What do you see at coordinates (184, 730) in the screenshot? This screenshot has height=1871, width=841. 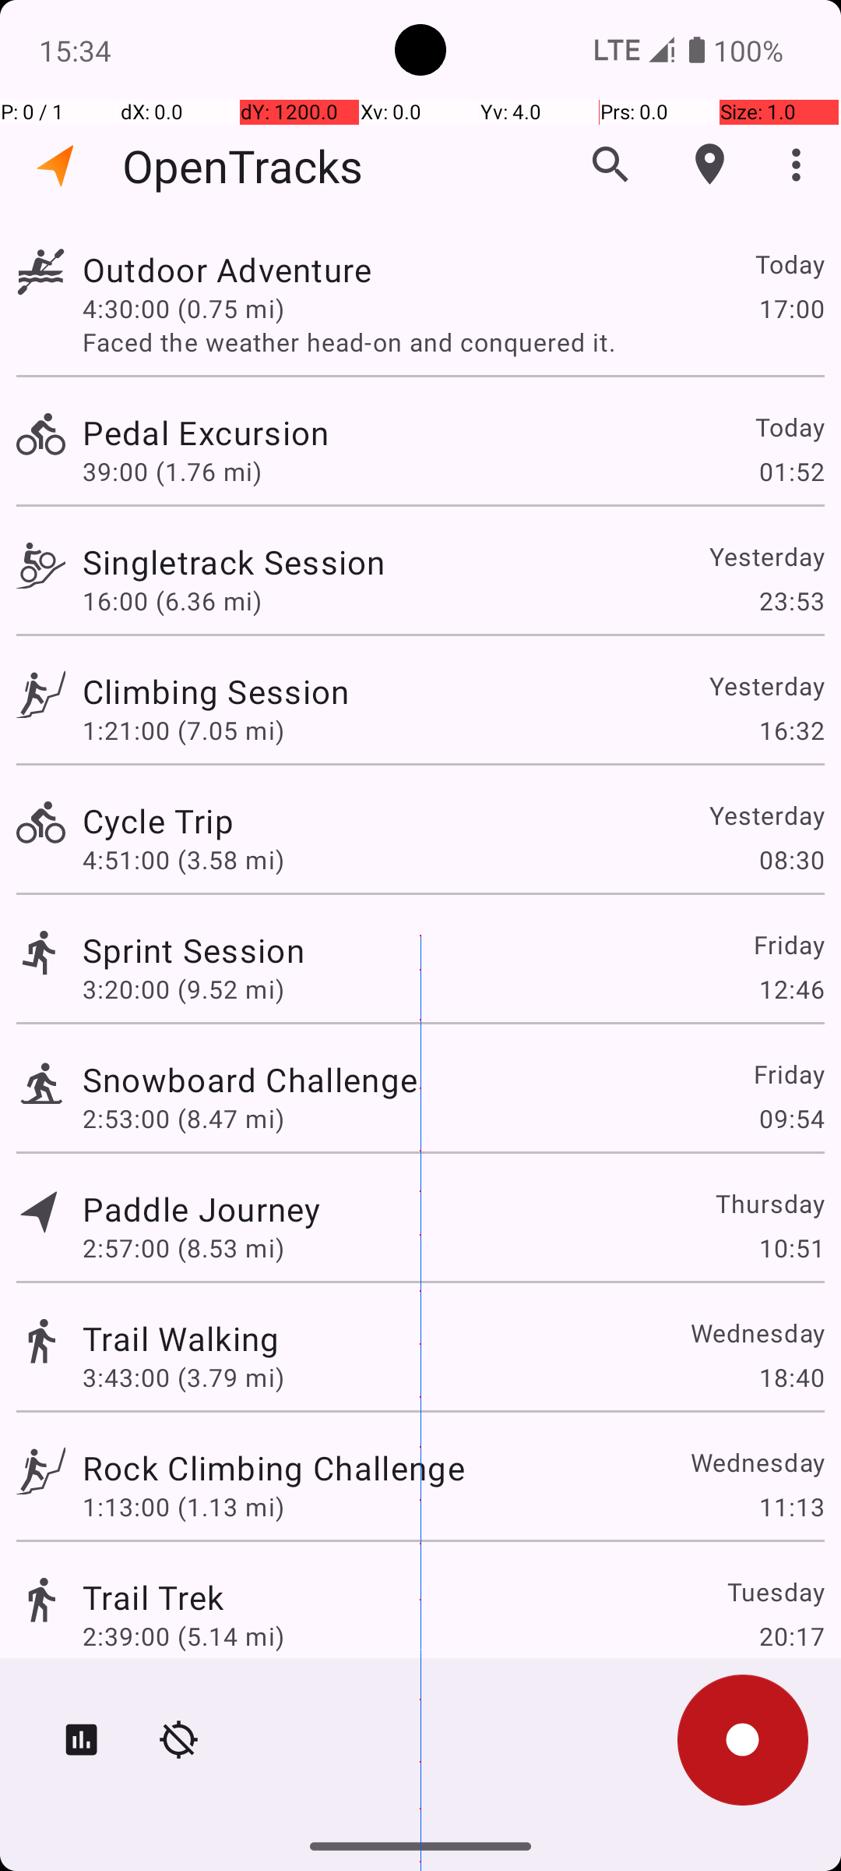 I see `1:21:00 (7.05 mi)` at bounding box center [184, 730].